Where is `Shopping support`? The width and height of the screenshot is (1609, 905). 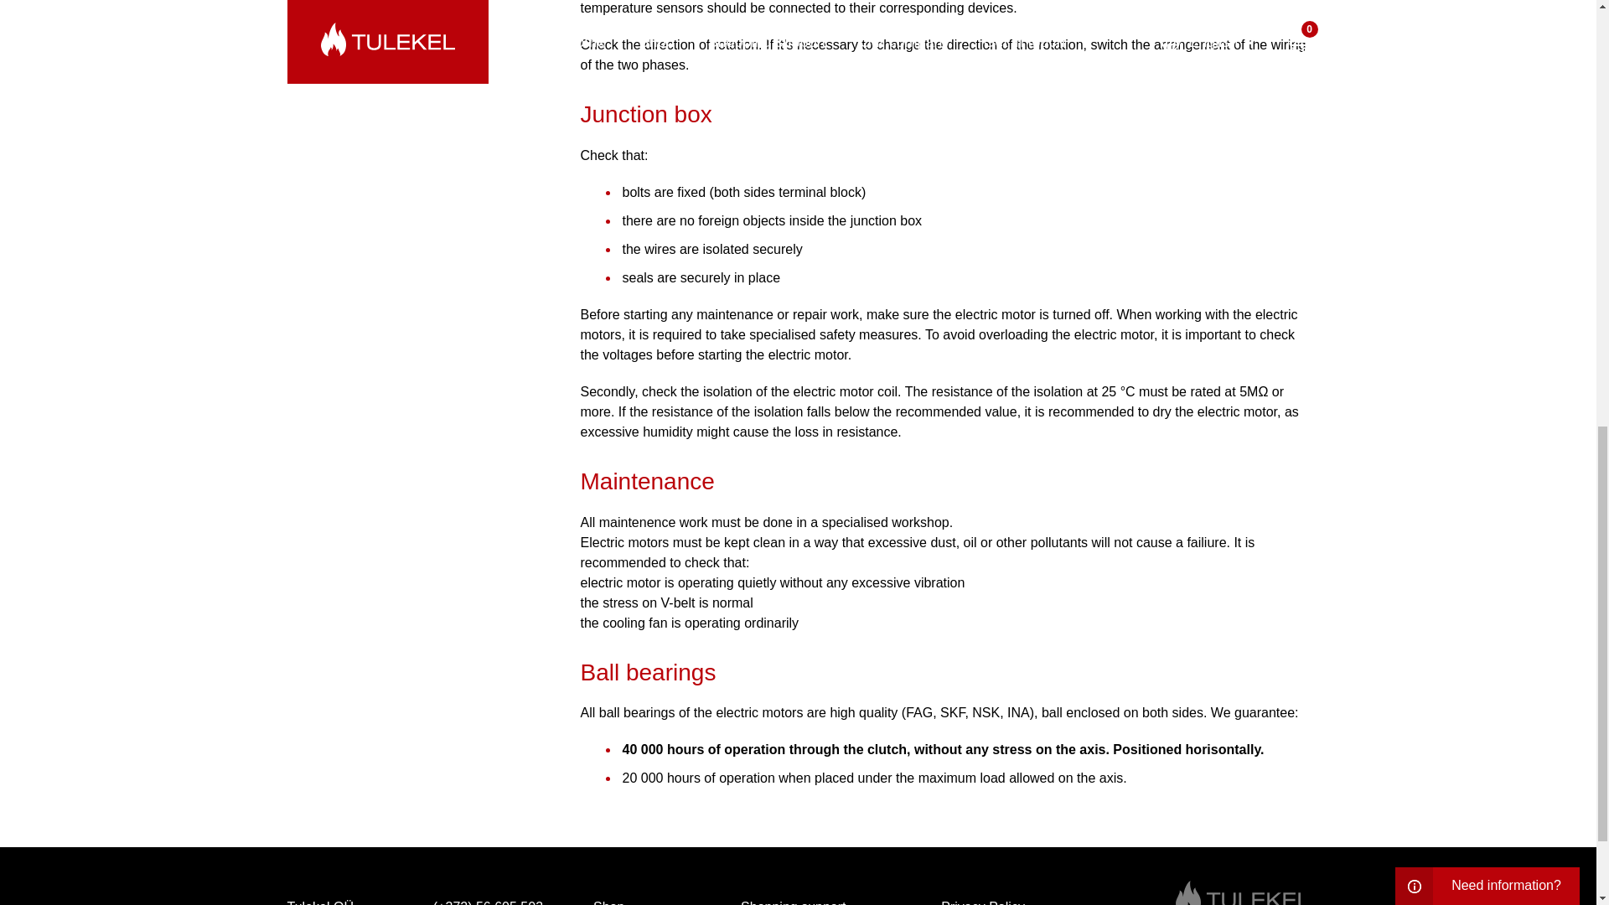
Shopping support is located at coordinates (793, 898).